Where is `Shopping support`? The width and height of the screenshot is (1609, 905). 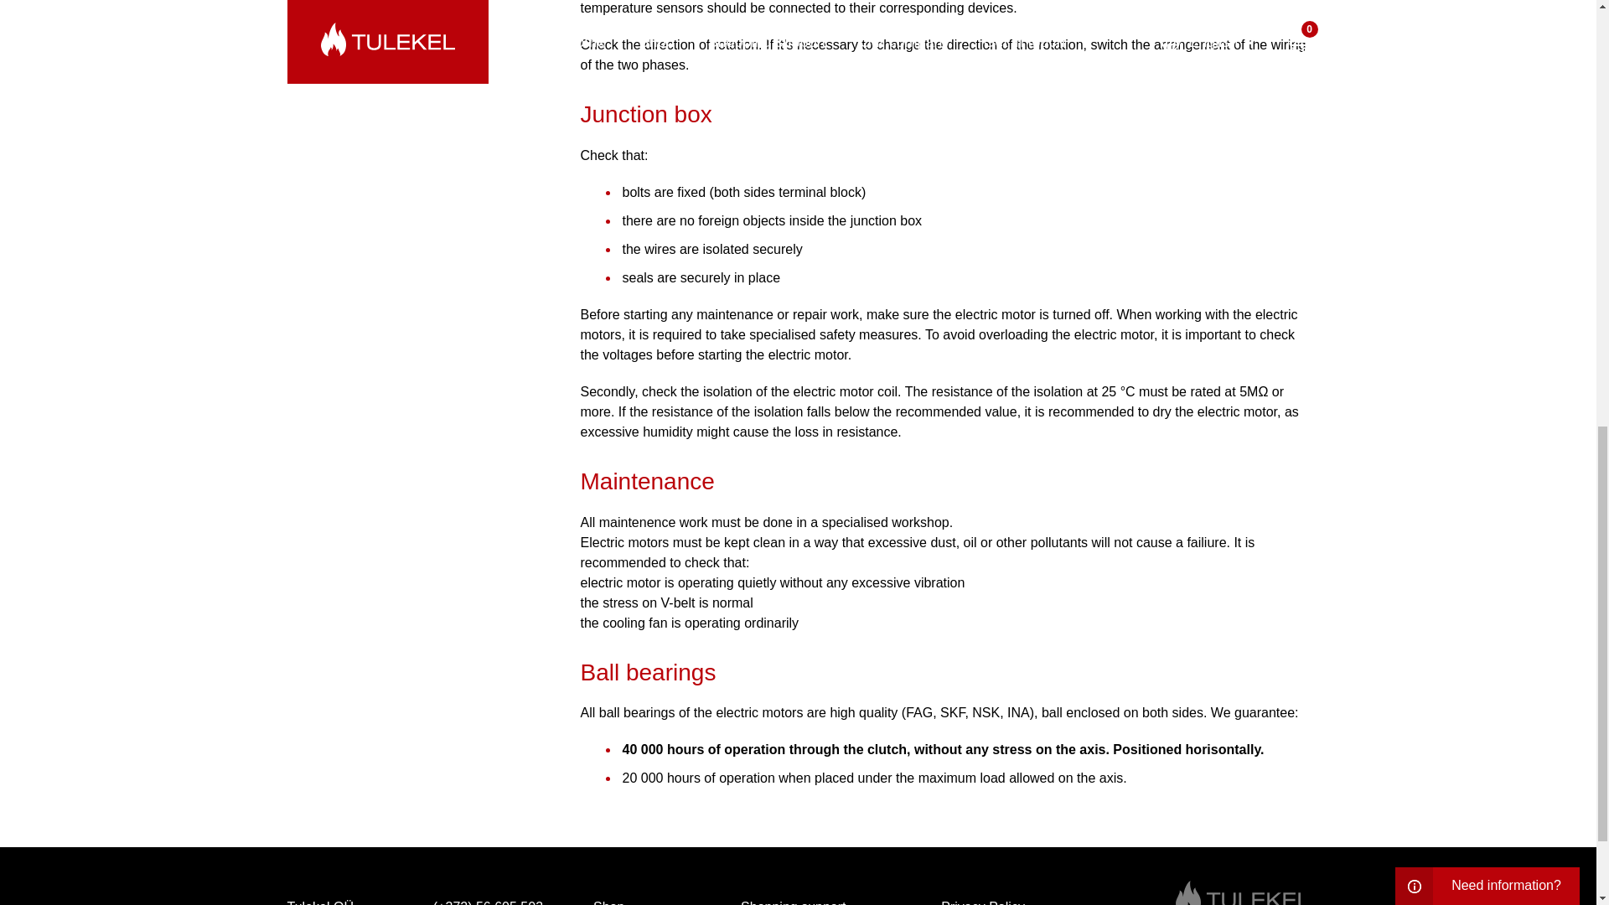
Shopping support is located at coordinates (793, 898).